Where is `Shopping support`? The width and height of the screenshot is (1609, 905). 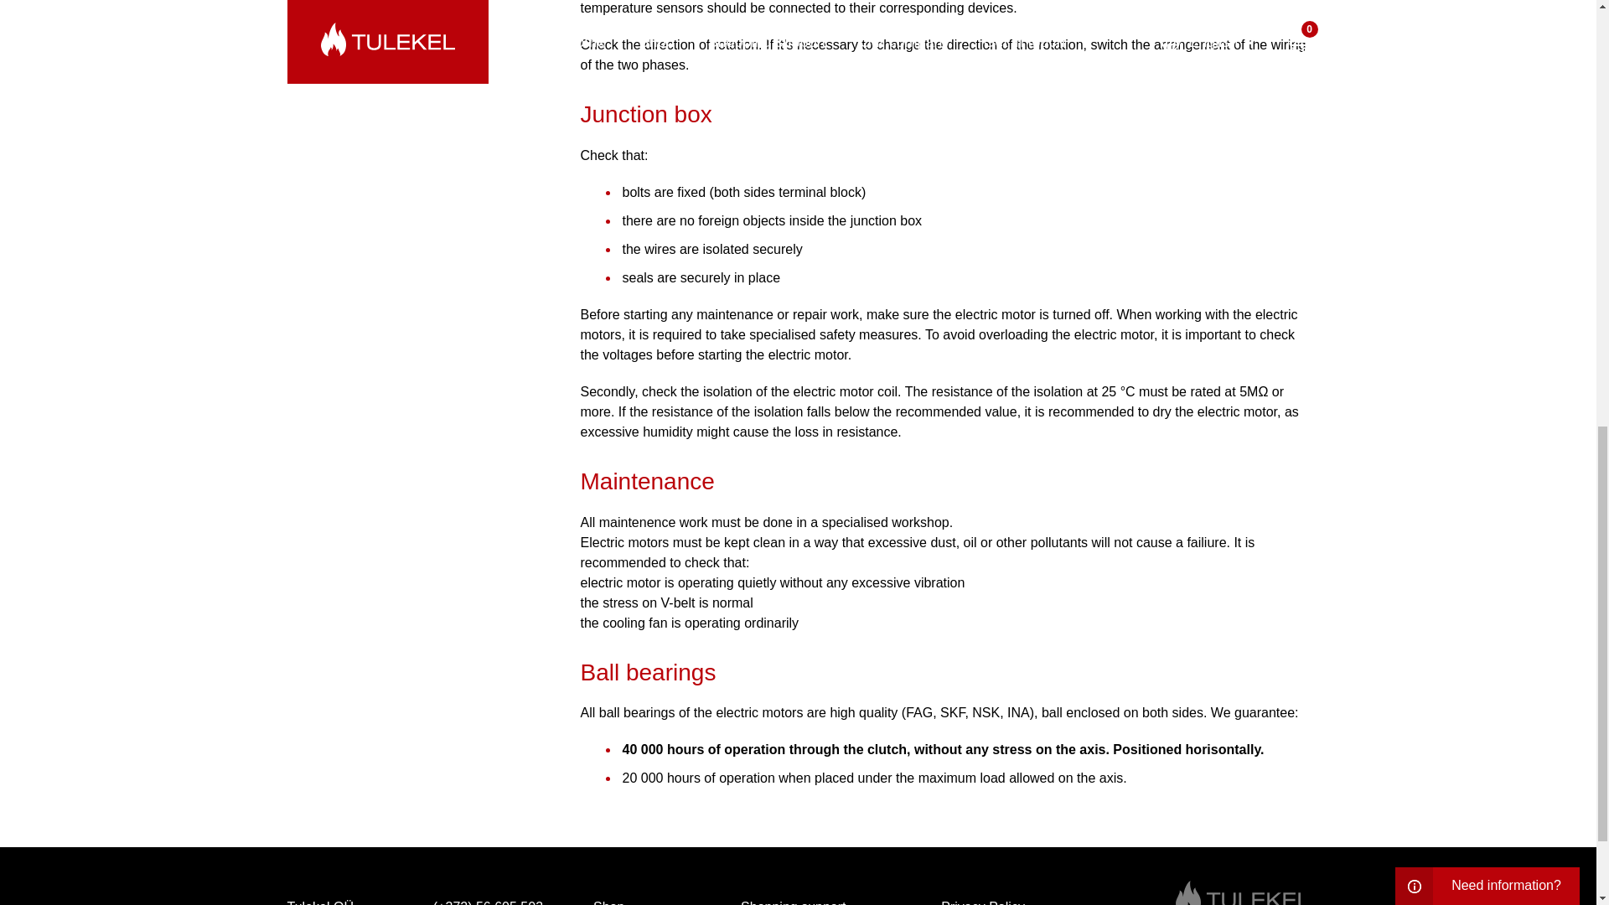
Shopping support is located at coordinates (793, 898).